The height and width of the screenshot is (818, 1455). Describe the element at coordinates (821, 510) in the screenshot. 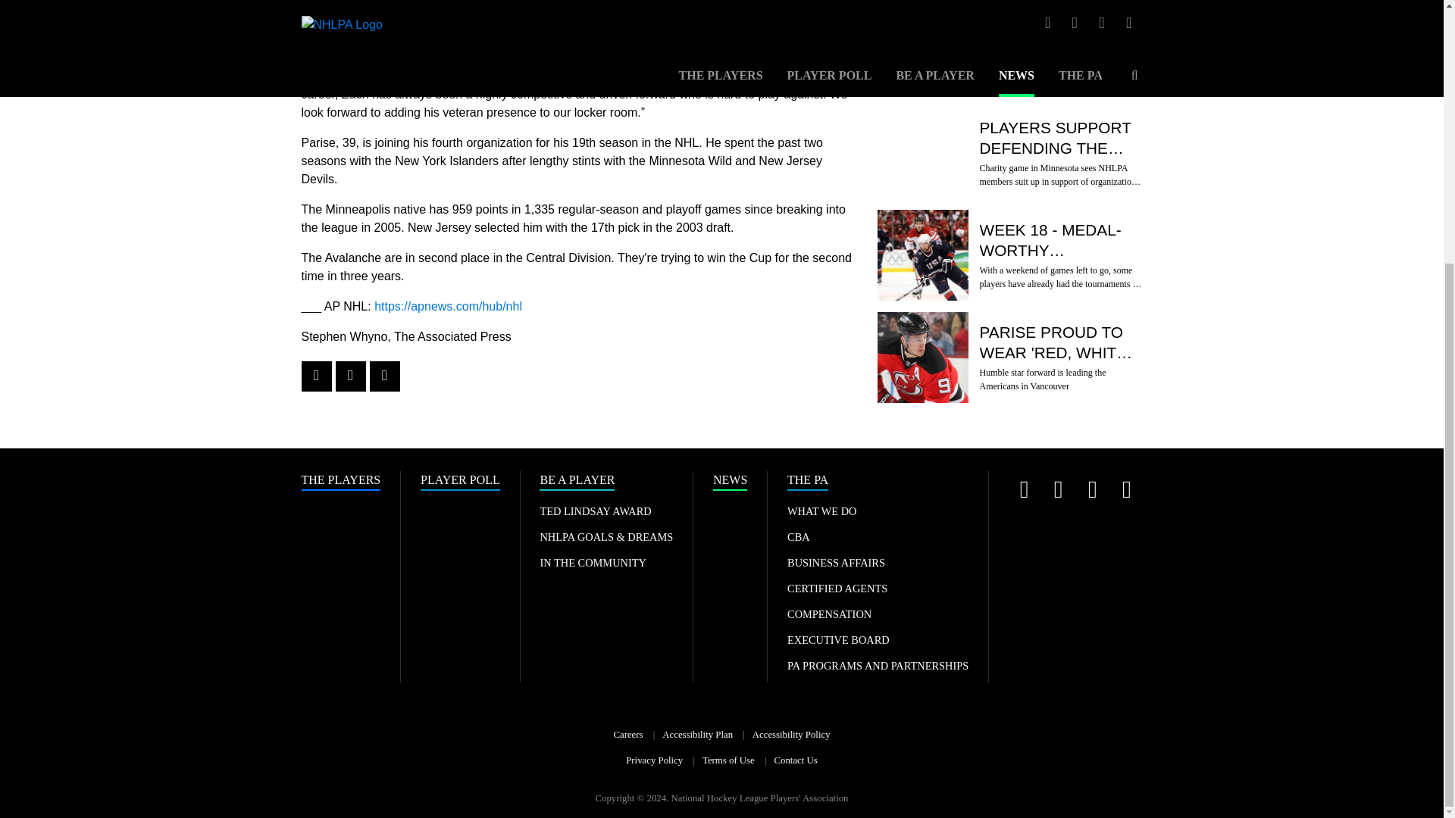

I see `WHAT WE DO` at that location.